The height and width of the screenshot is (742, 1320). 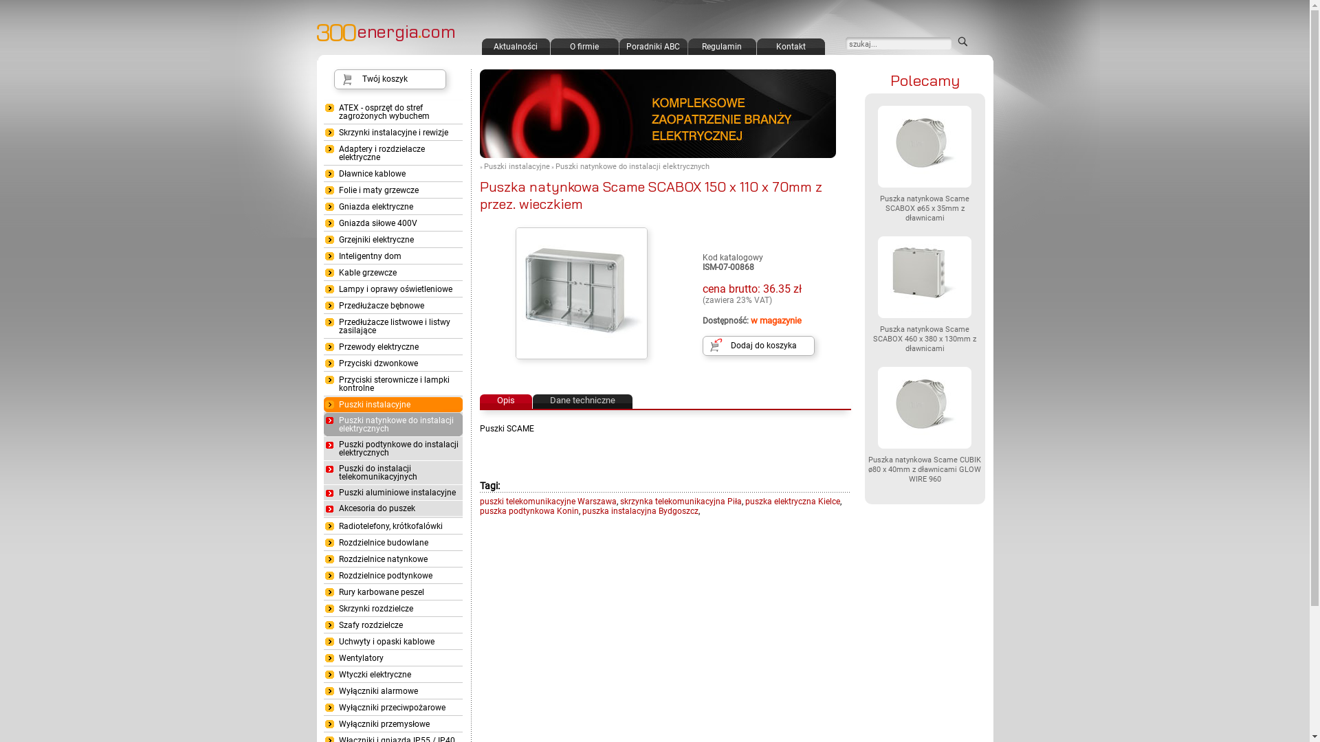 I want to click on Wentylatory, so click(x=393, y=658).